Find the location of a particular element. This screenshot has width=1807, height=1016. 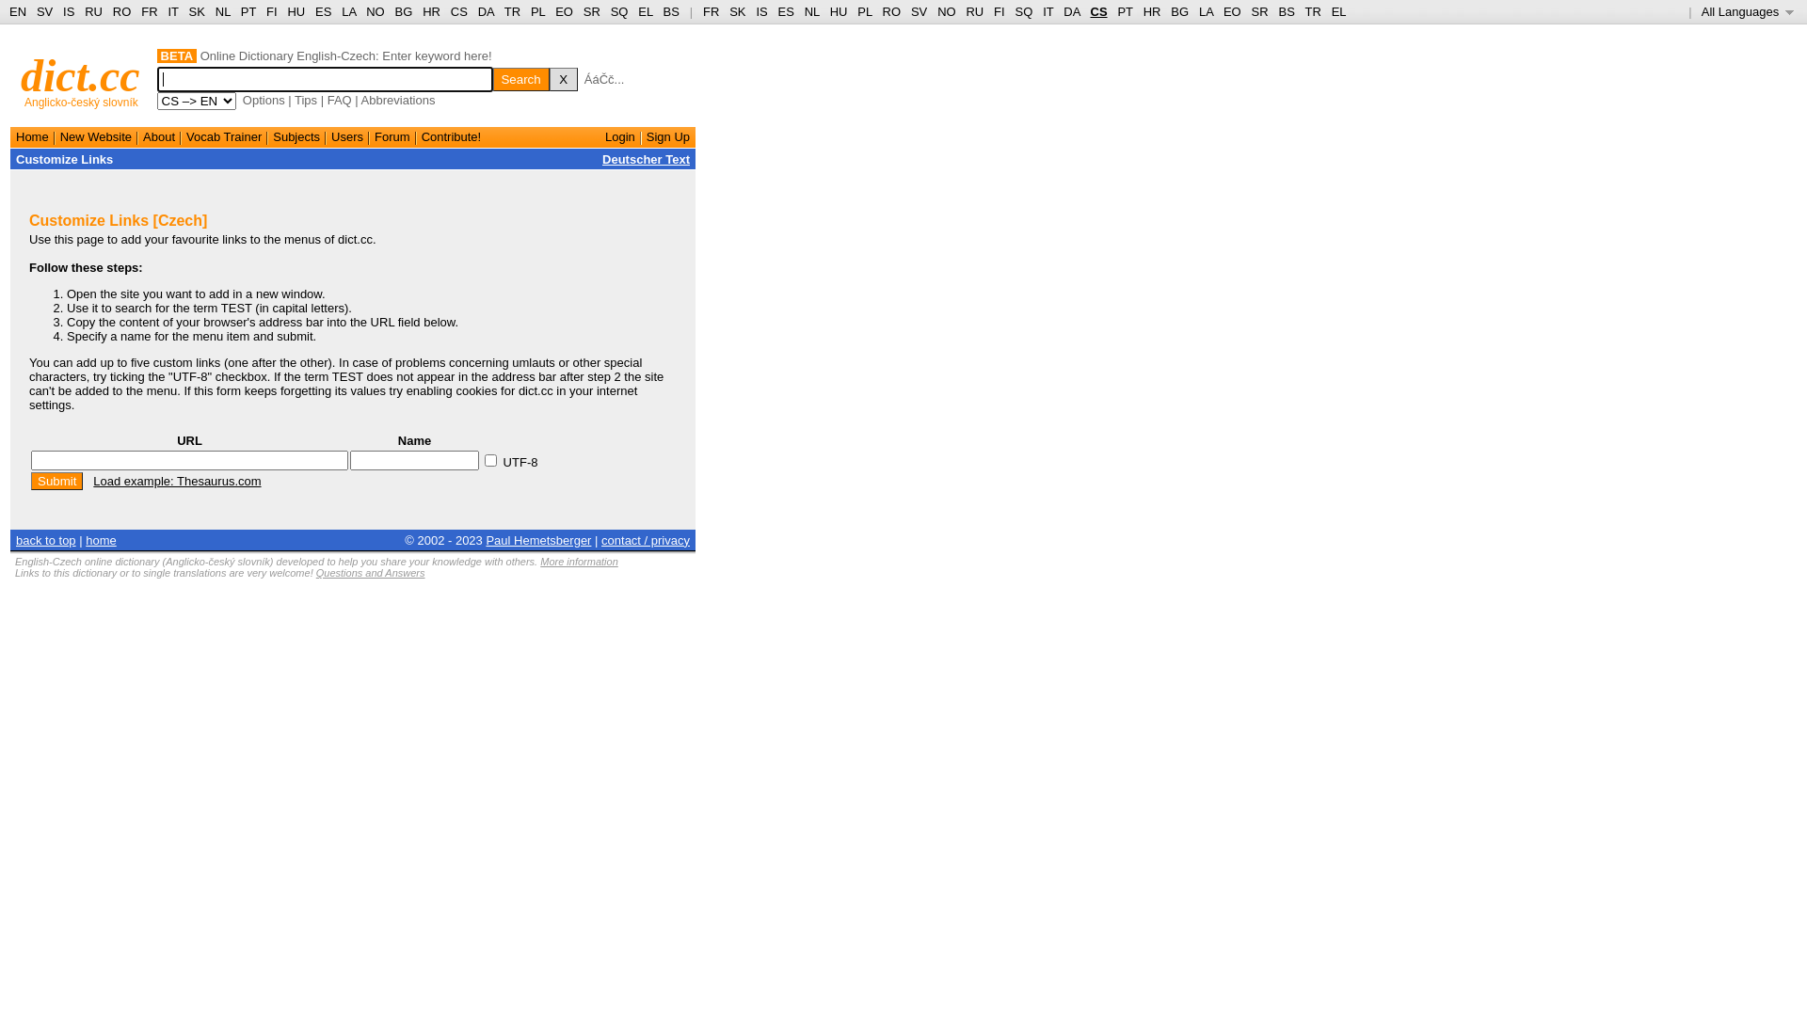

SK is located at coordinates (738, 11).